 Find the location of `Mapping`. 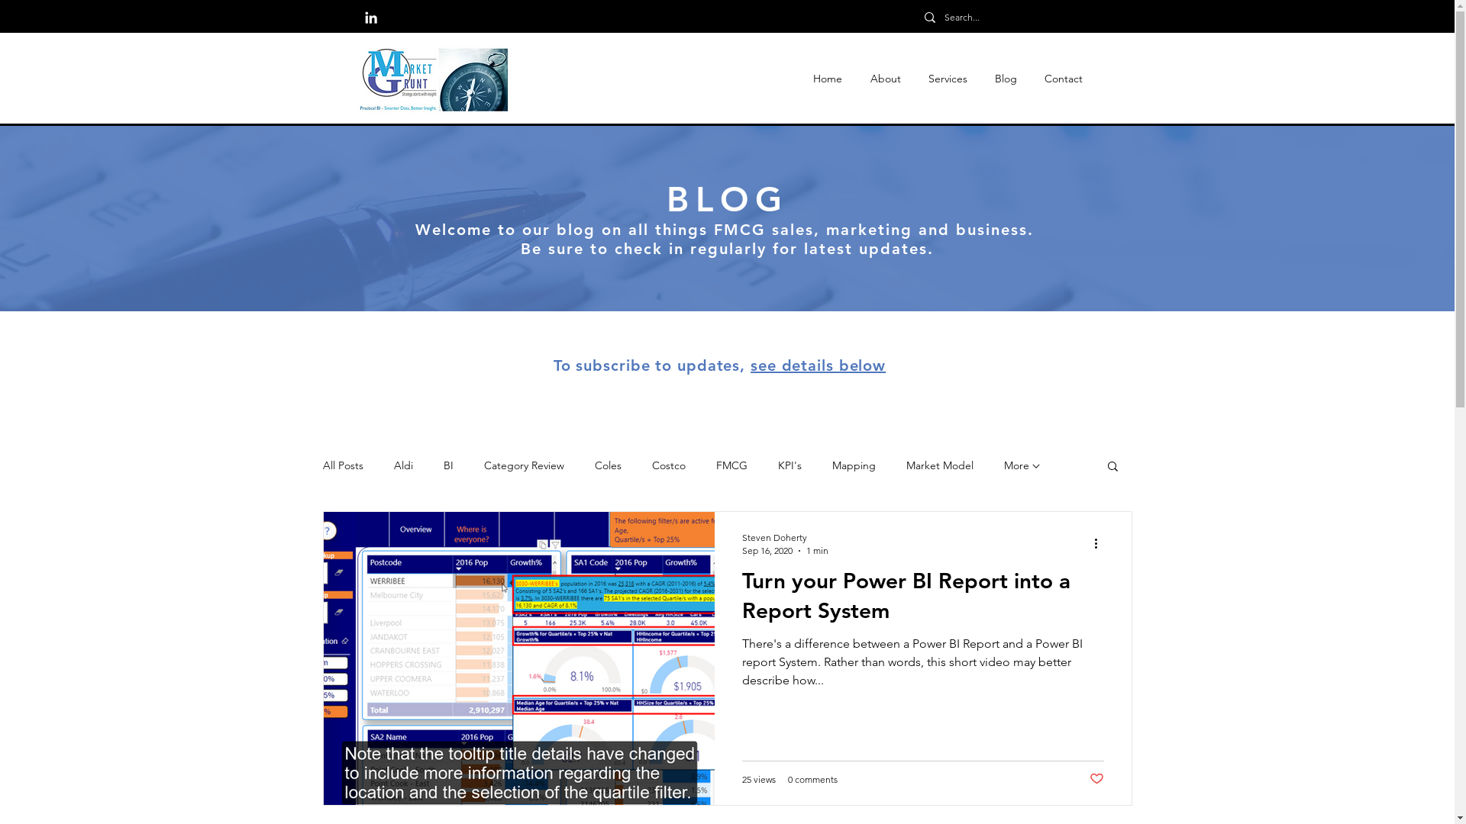

Mapping is located at coordinates (854, 465).